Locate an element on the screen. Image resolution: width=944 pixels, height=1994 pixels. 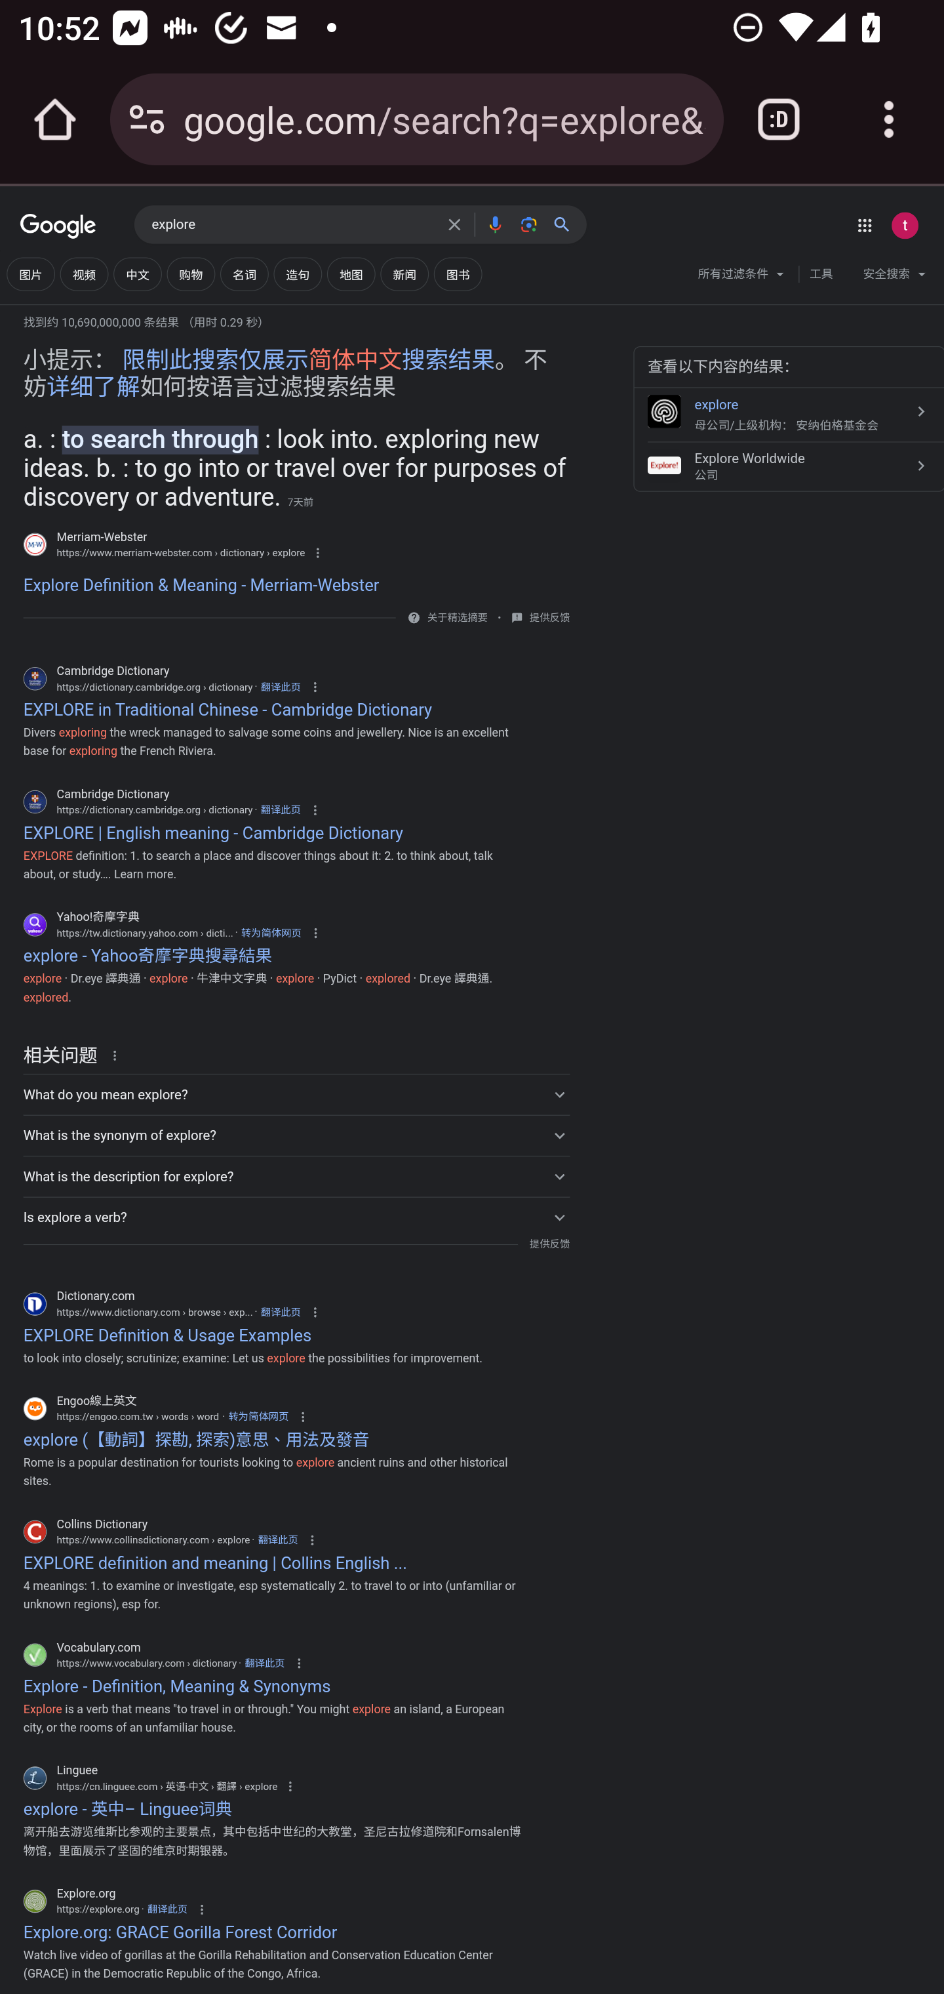
详细了解 is located at coordinates (93, 387).